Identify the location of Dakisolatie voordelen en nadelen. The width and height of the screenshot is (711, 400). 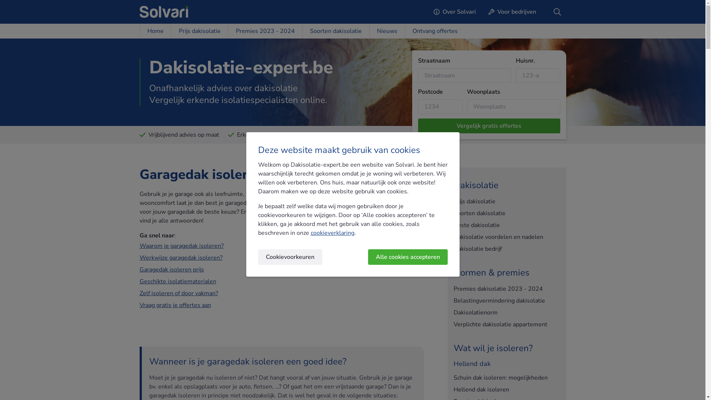
(507, 237).